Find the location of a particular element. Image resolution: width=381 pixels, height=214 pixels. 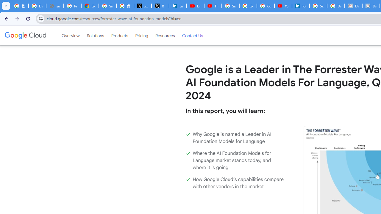

Solutions is located at coordinates (95, 35).